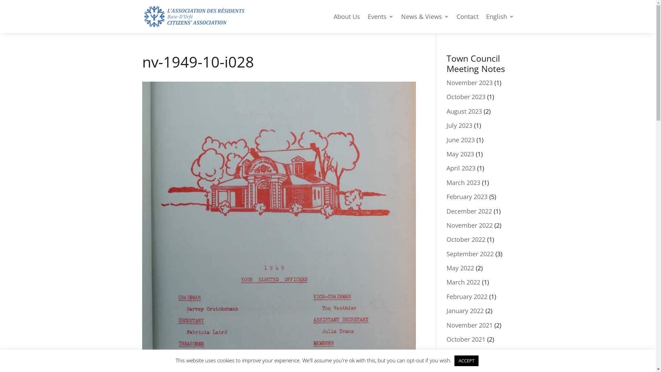 Image resolution: width=661 pixels, height=372 pixels. What do you see at coordinates (381, 17) in the screenshot?
I see `Events` at bounding box center [381, 17].